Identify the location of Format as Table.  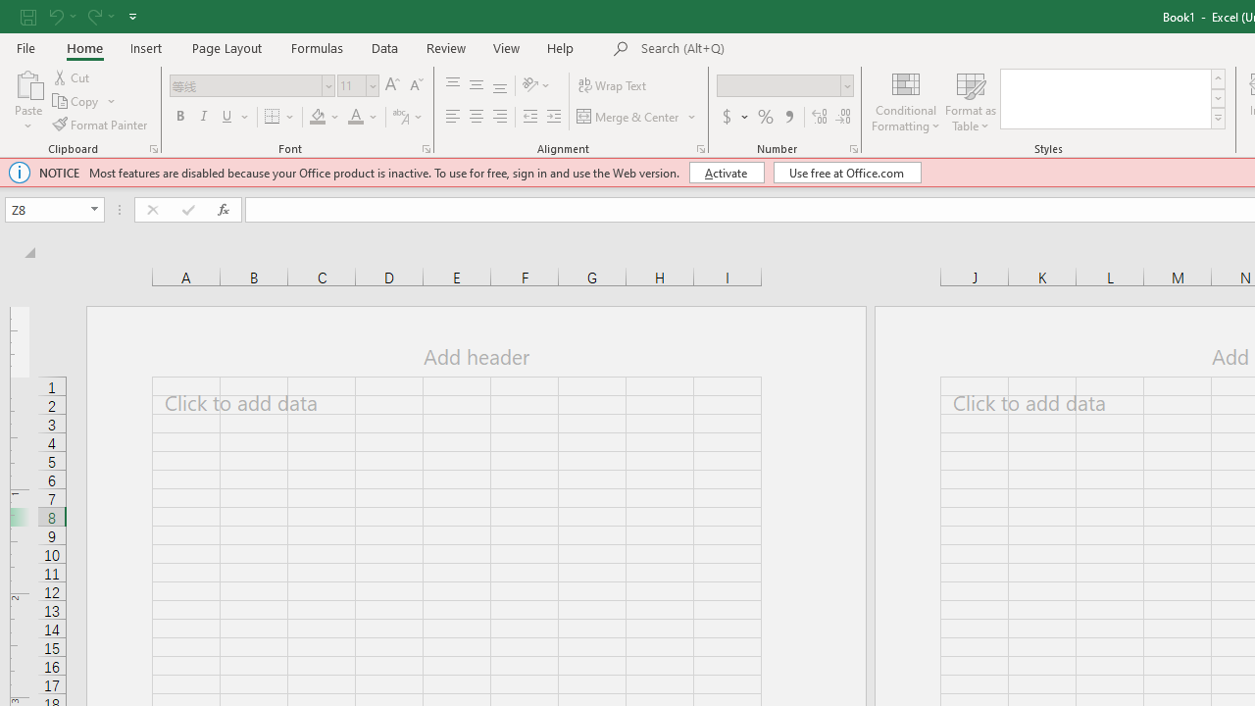
(971, 100).